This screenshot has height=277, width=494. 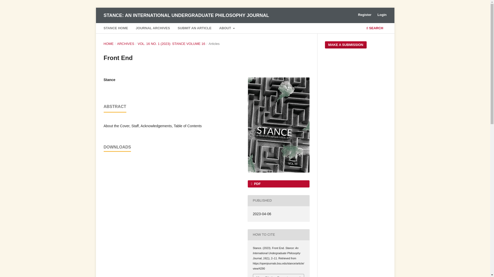 I want to click on HOME, so click(x=108, y=44).